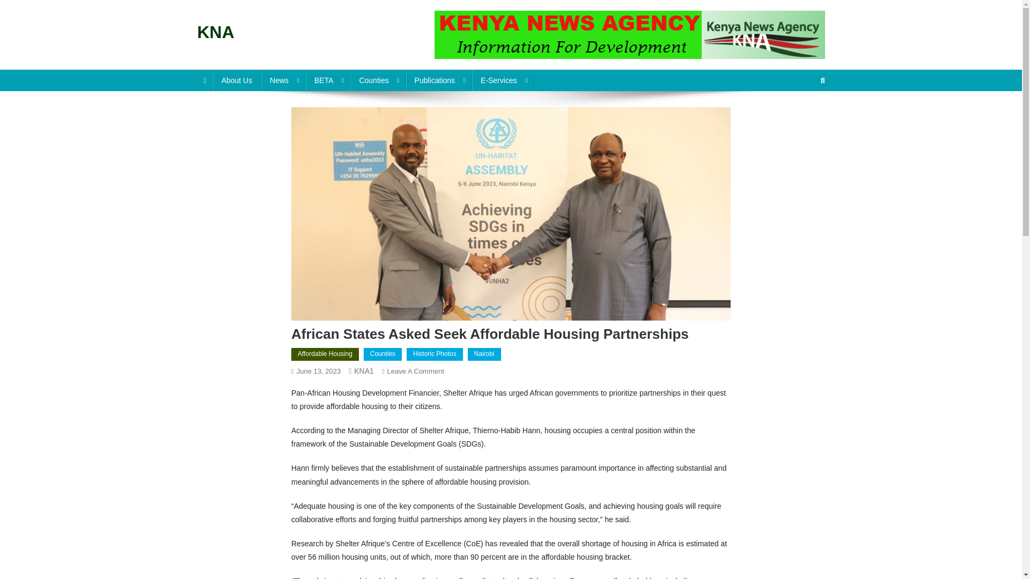 This screenshot has height=579, width=1030. I want to click on Counties, so click(377, 80).